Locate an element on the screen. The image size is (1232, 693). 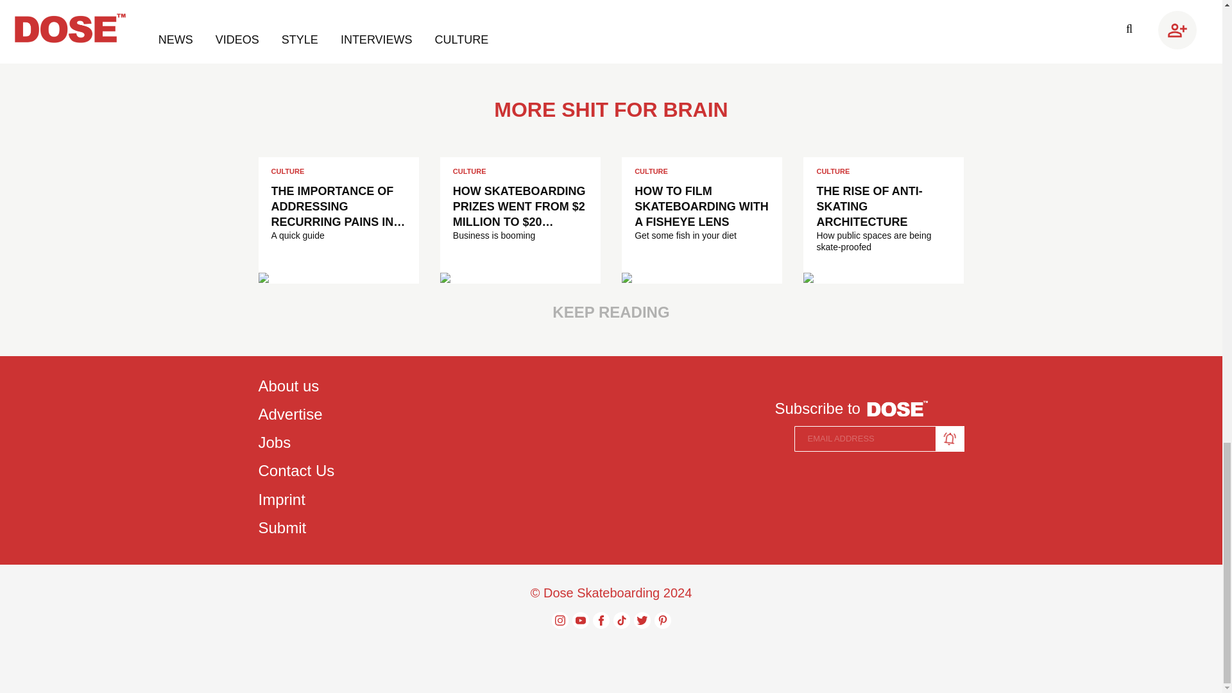
Imprint is located at coordinates (295, 499).